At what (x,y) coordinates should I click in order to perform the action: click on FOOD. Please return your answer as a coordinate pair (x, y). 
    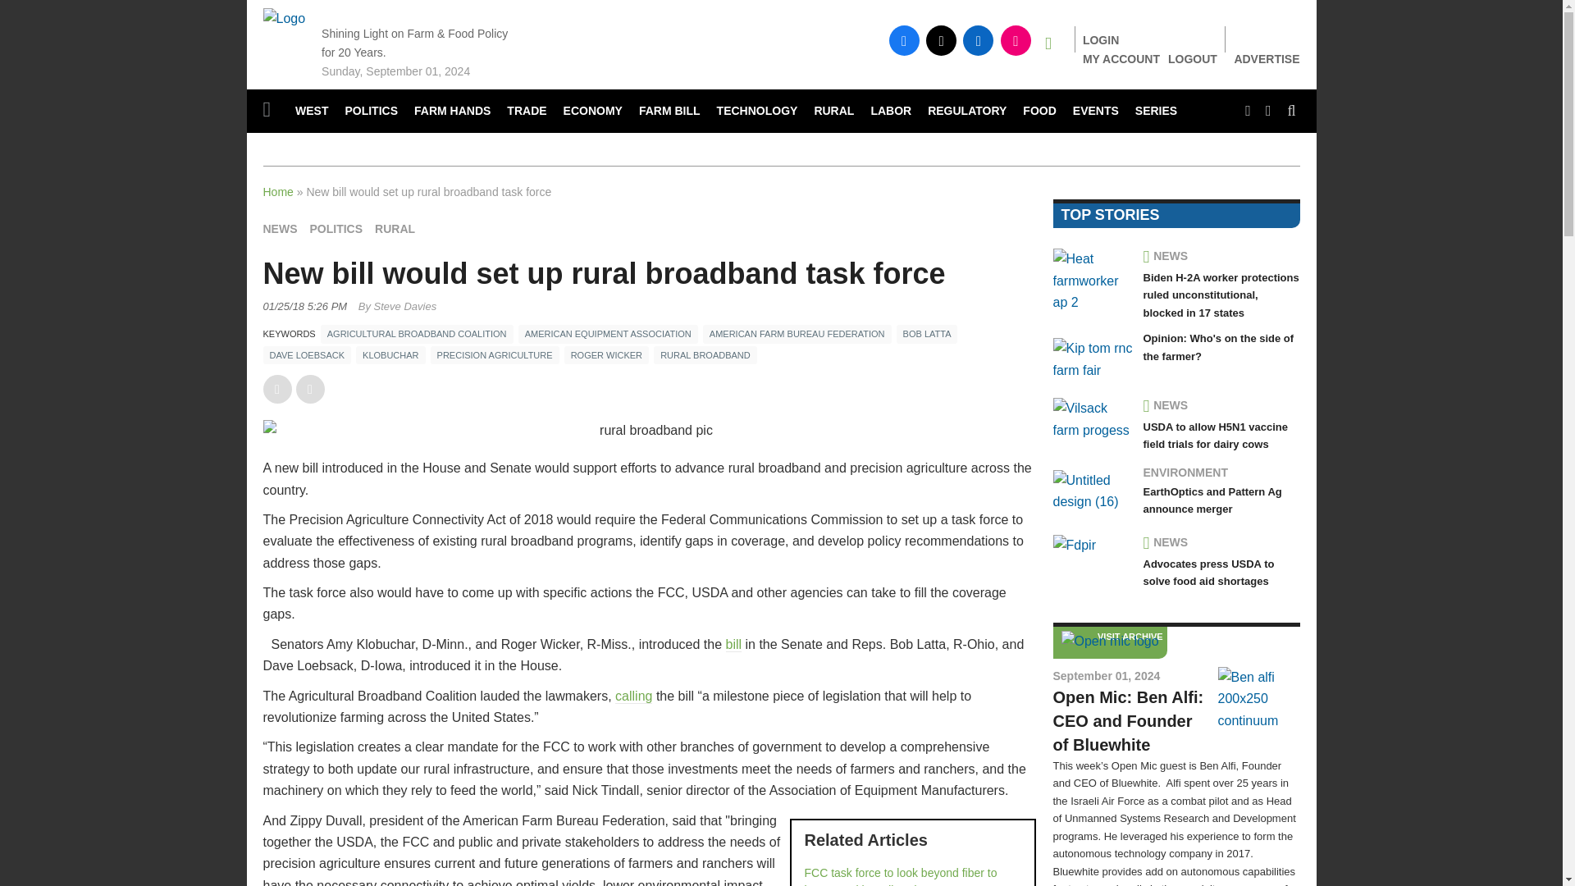
    Looking at the image, I should click on (1039, 112).